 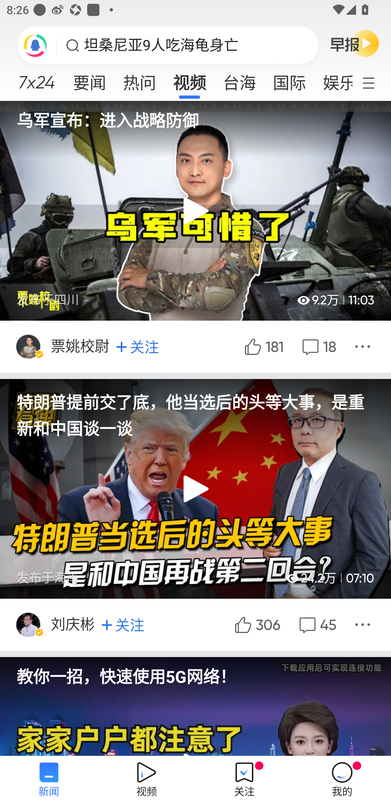 I want to click on 坦桑尼亚9人吃海龟身亡, so click(x=161, y=45).